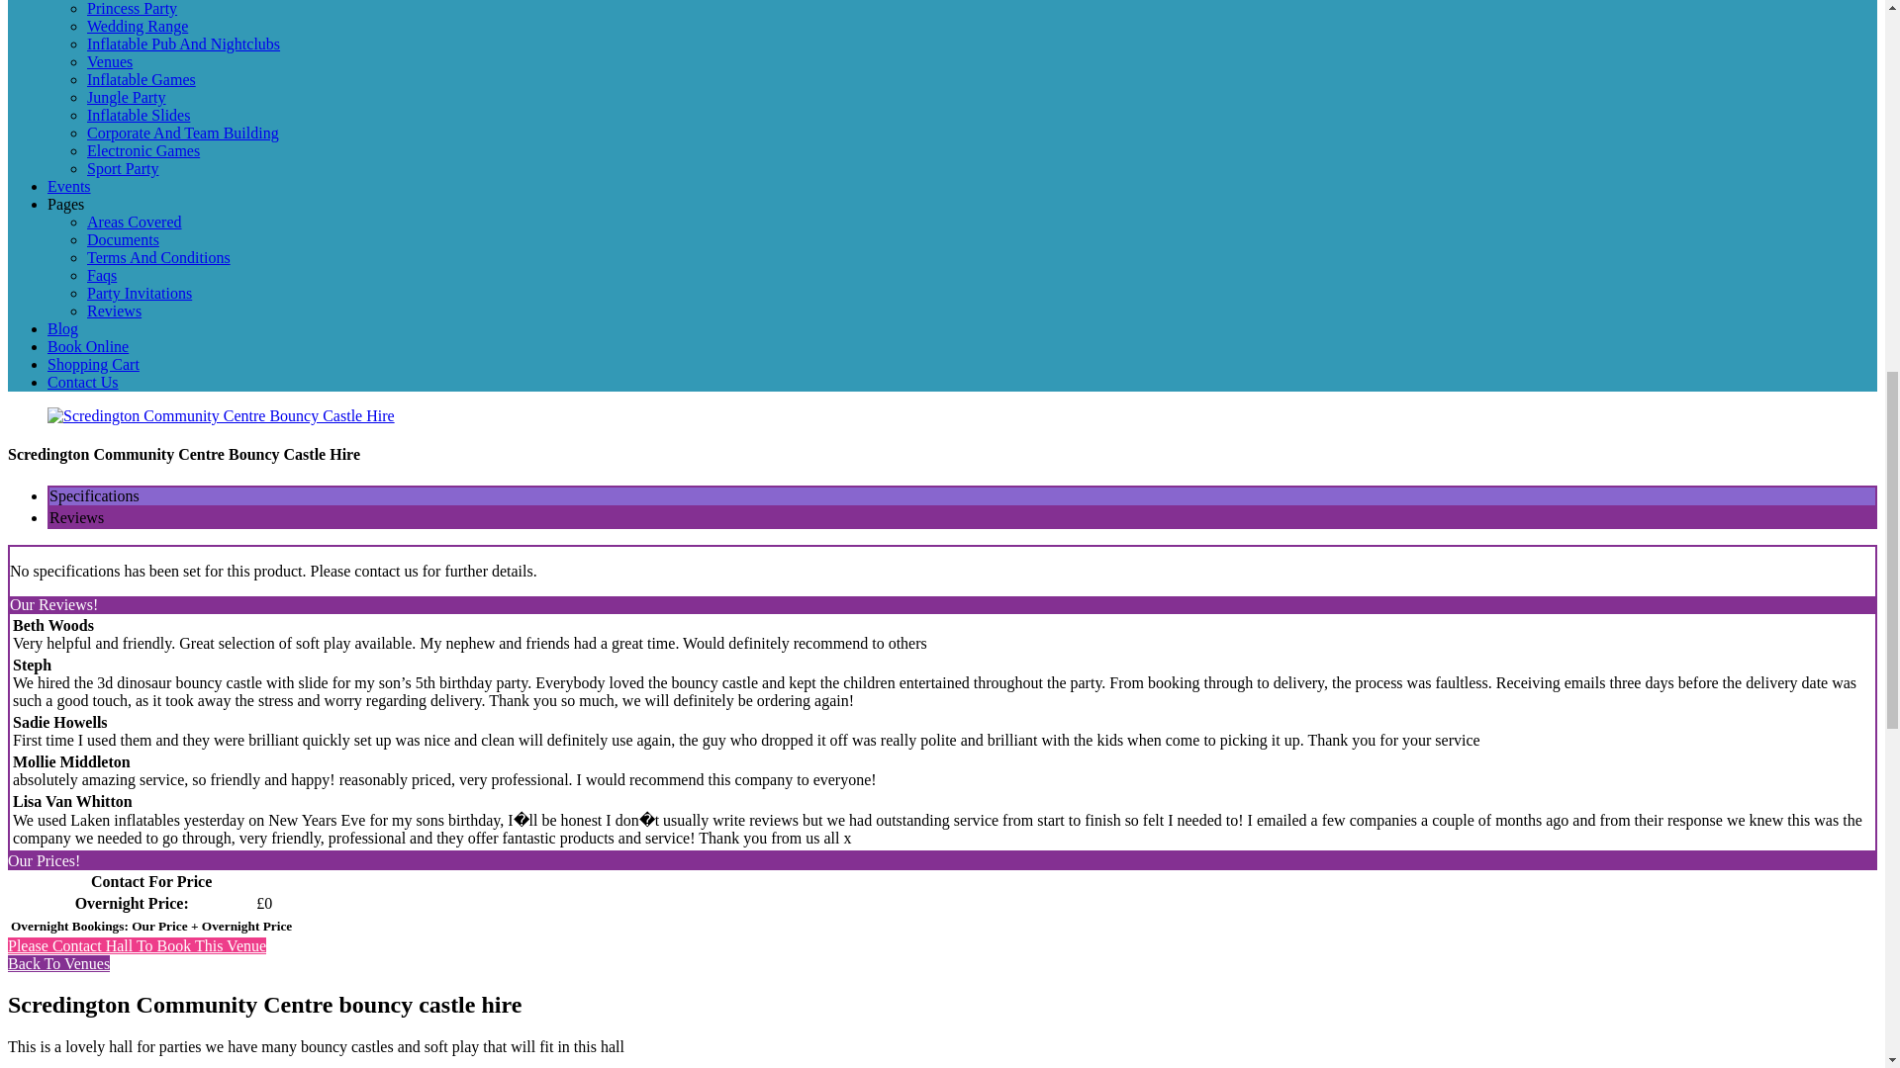  Describe the element at coordinates (222, 415) in the screenshot. I see `Scredington Community Centre Bouncy Castle Hire` at that location.